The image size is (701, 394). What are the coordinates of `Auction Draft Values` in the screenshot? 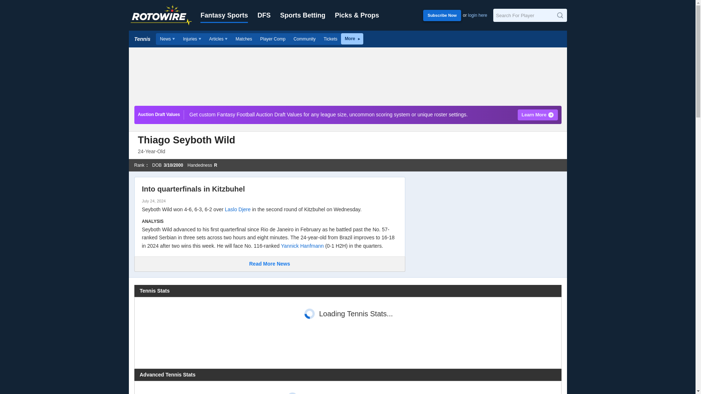 It's located at (159, 115).